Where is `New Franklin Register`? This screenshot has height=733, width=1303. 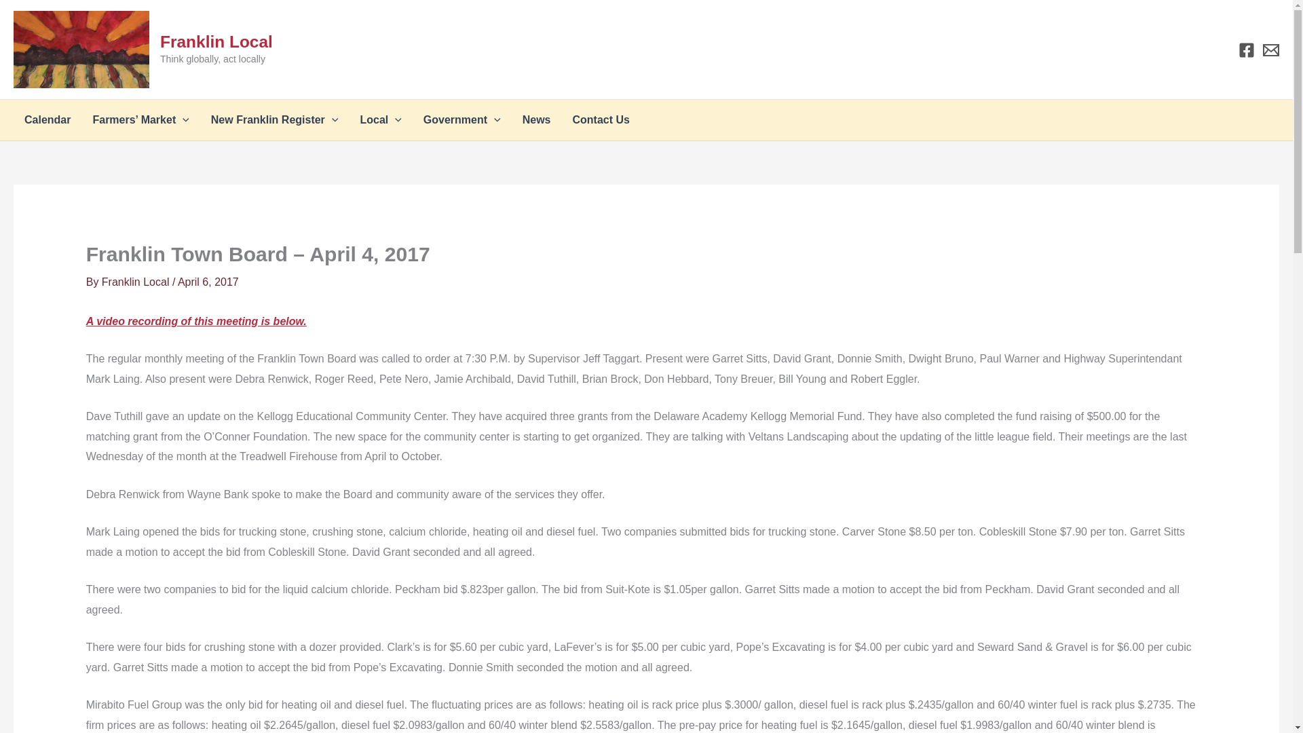
New Franklin Register is located at coordinates (274, 119).